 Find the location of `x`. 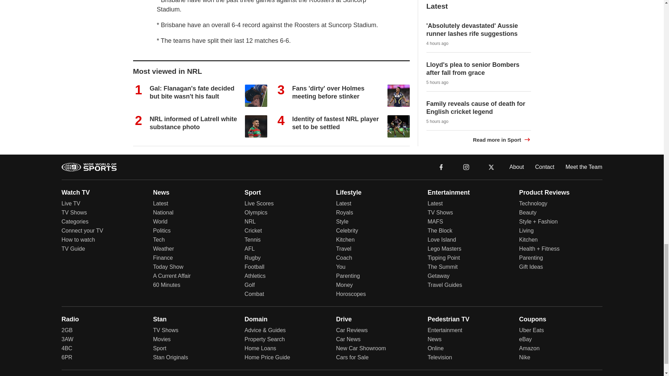

x is located at coordinates (491, 166).